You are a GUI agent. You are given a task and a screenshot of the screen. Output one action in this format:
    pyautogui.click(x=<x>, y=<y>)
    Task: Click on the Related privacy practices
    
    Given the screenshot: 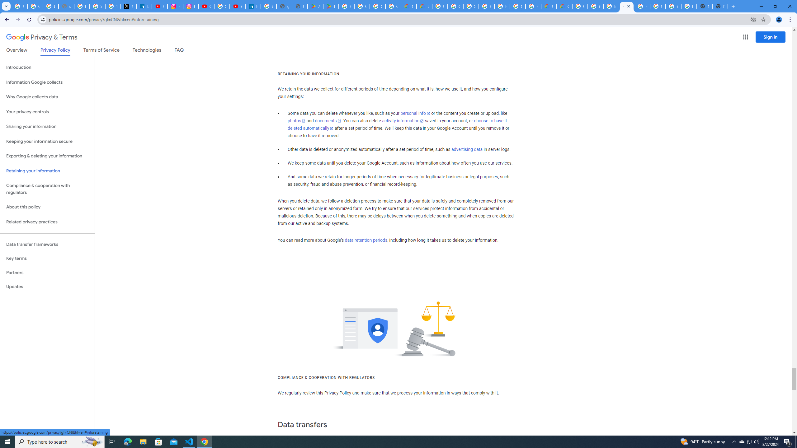 What is the action you would take?
    pyautogui.click(x=47, y=222)
    